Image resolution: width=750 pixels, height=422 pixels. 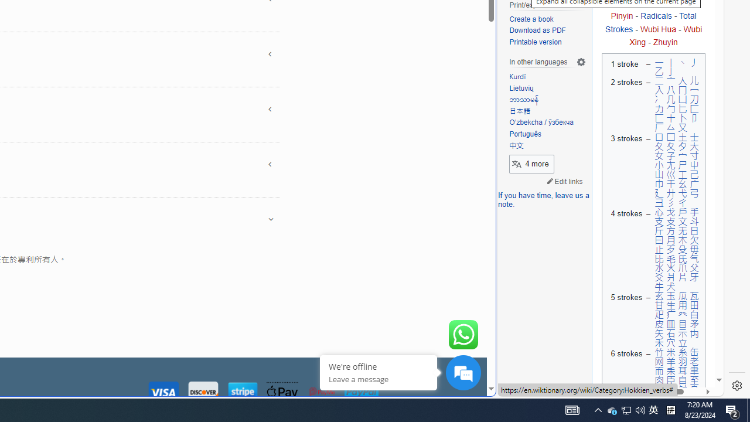 I want to click on Radicals, so click(x=656, y=16).